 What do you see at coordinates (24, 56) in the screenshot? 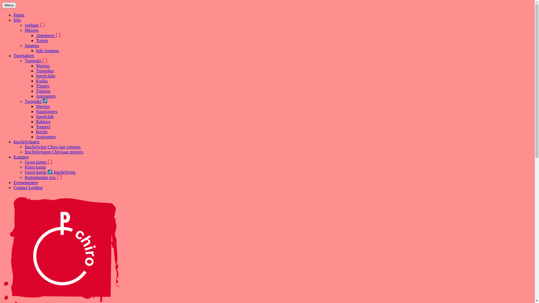
I see `Tweetakten` at bounding box center [24, 56].